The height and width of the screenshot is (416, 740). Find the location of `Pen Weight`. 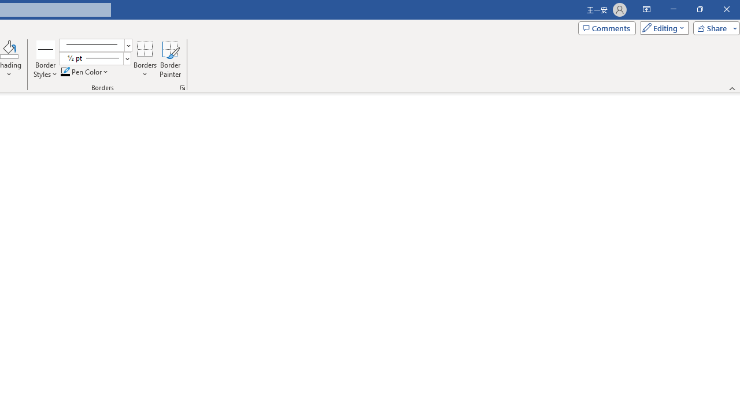

Pen Weight is located at coordinates (95, 59).